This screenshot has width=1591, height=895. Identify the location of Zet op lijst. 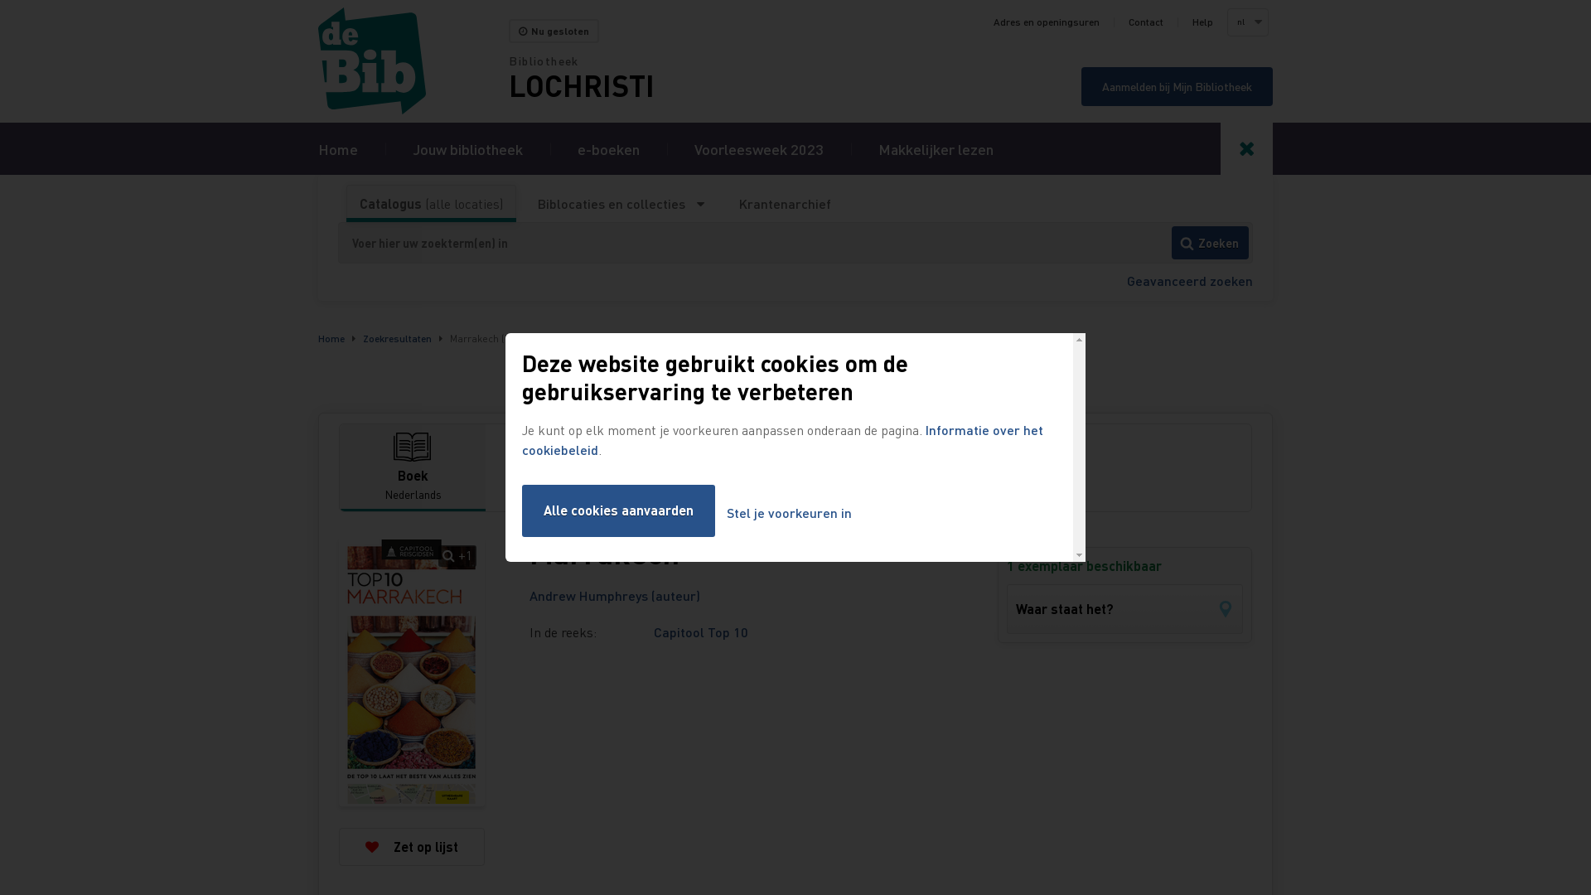
(412, 847).